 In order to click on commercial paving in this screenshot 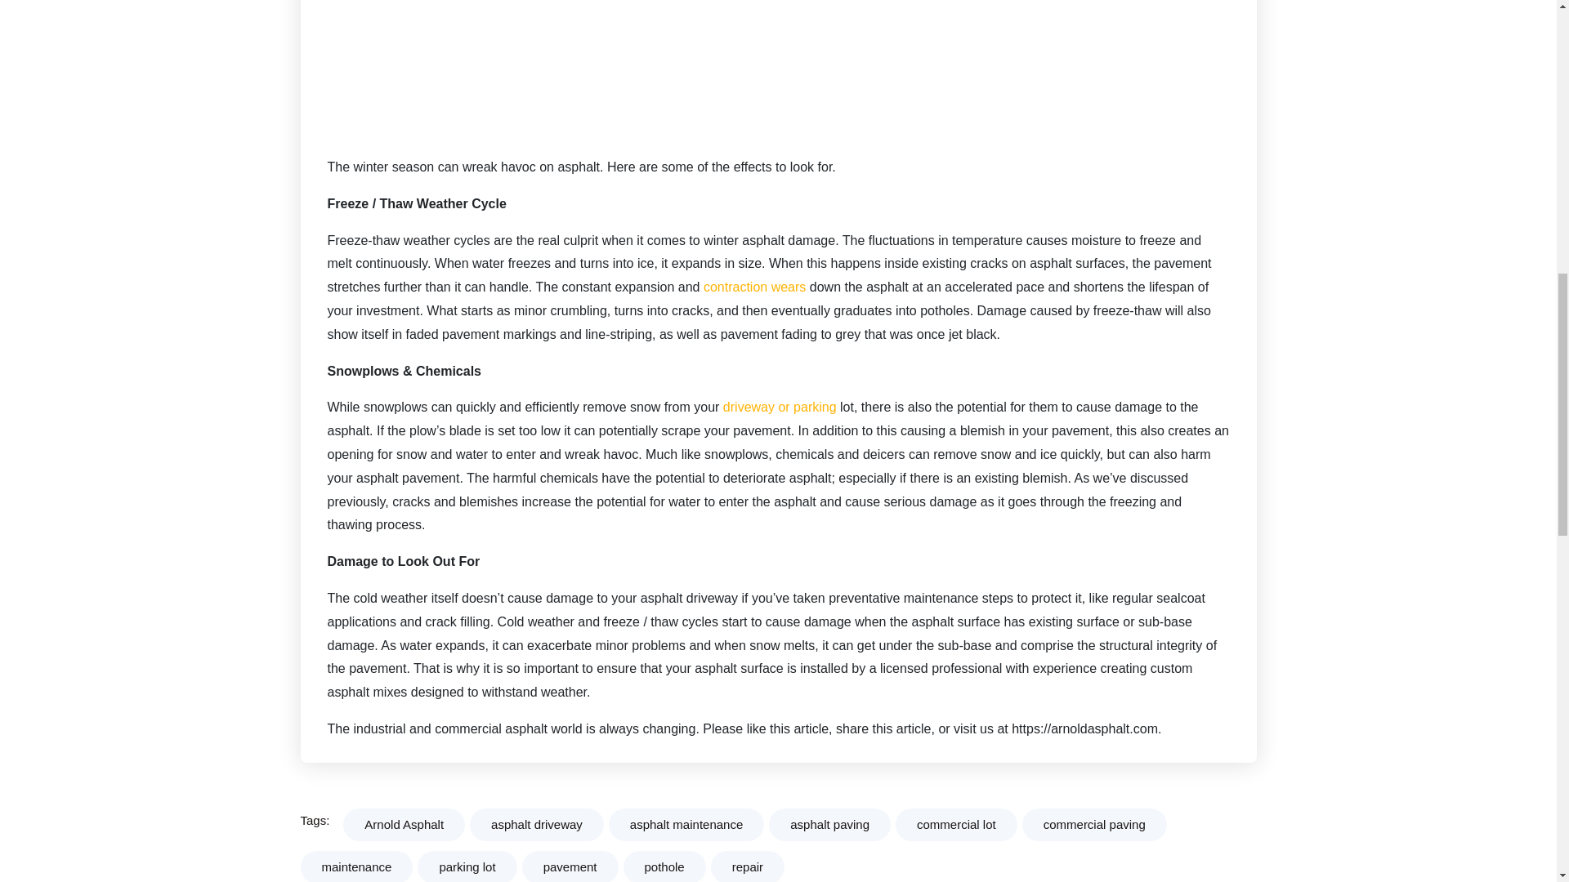, I will do `click(1095, 825)`.